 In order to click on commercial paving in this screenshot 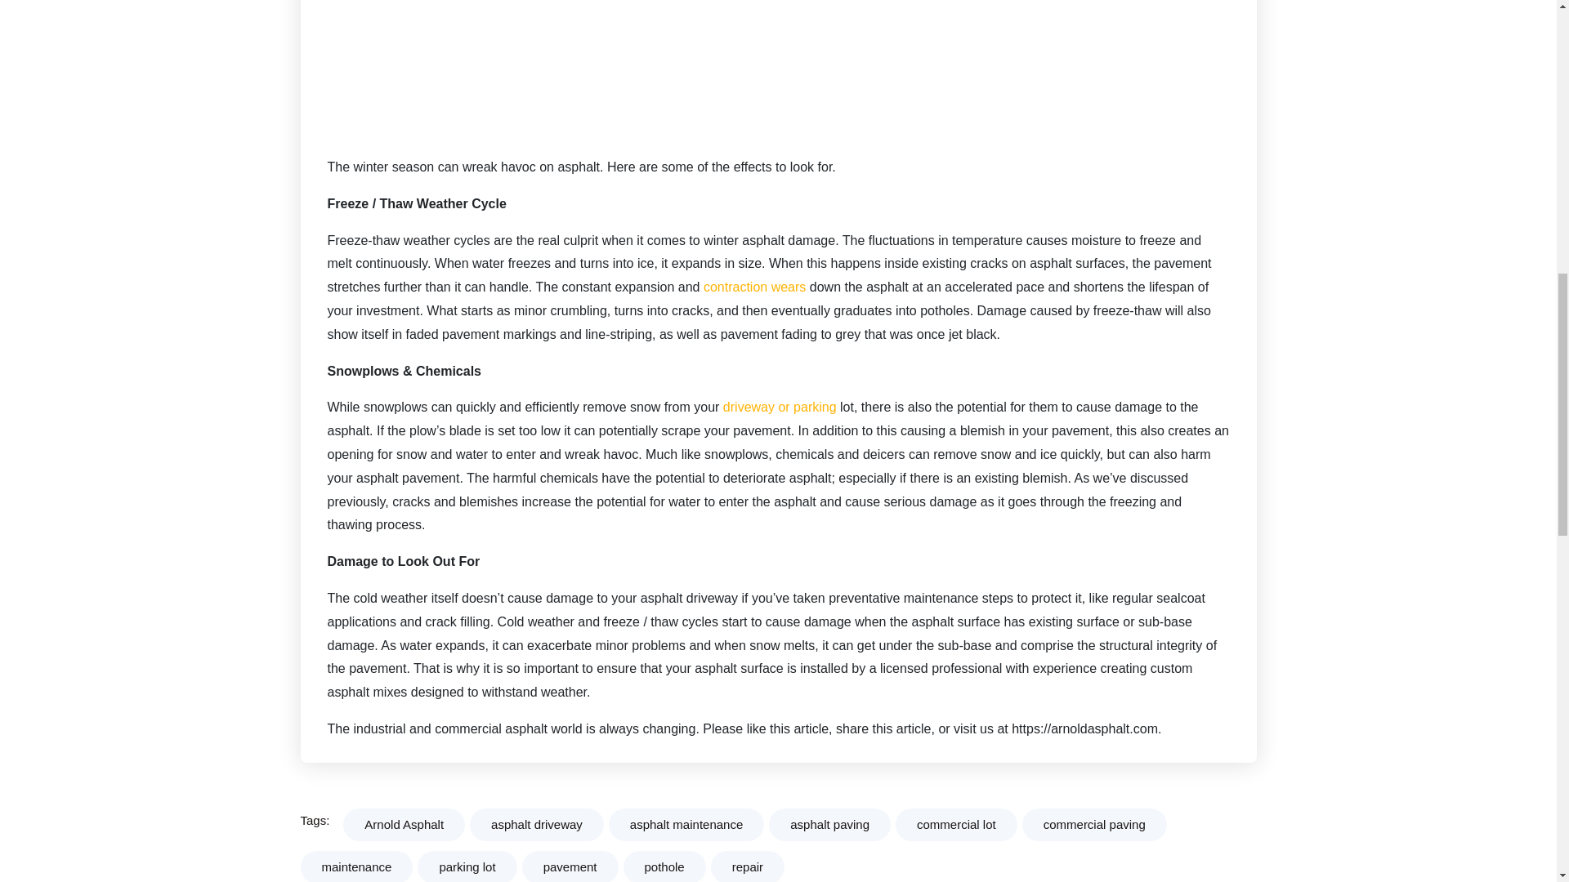, I will do `click(1095, 825)`.